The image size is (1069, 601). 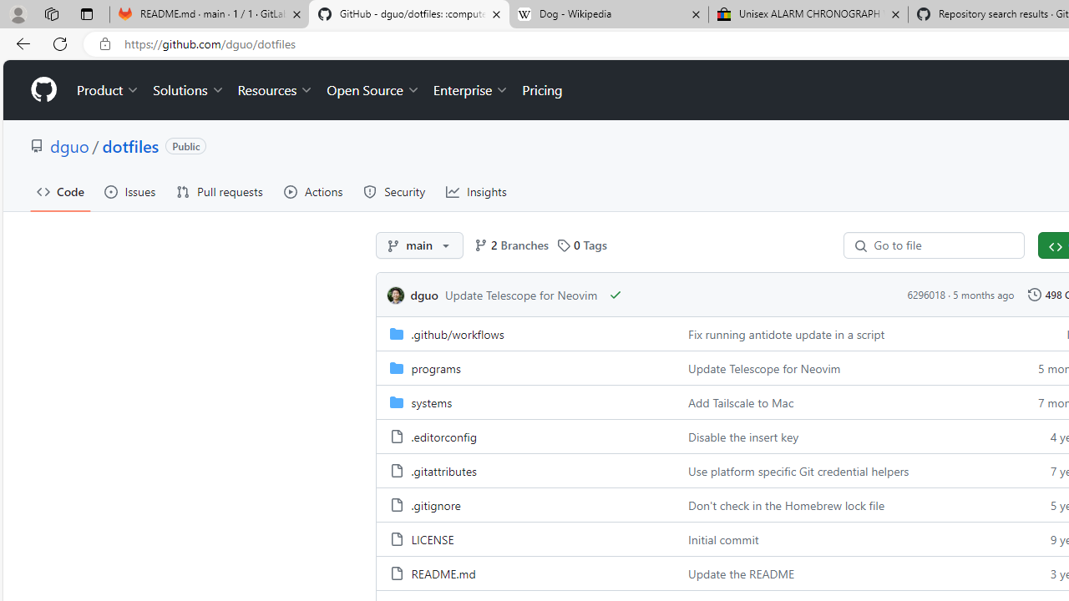 I want to click on Disable the insert key, so click(x=842, y=436).